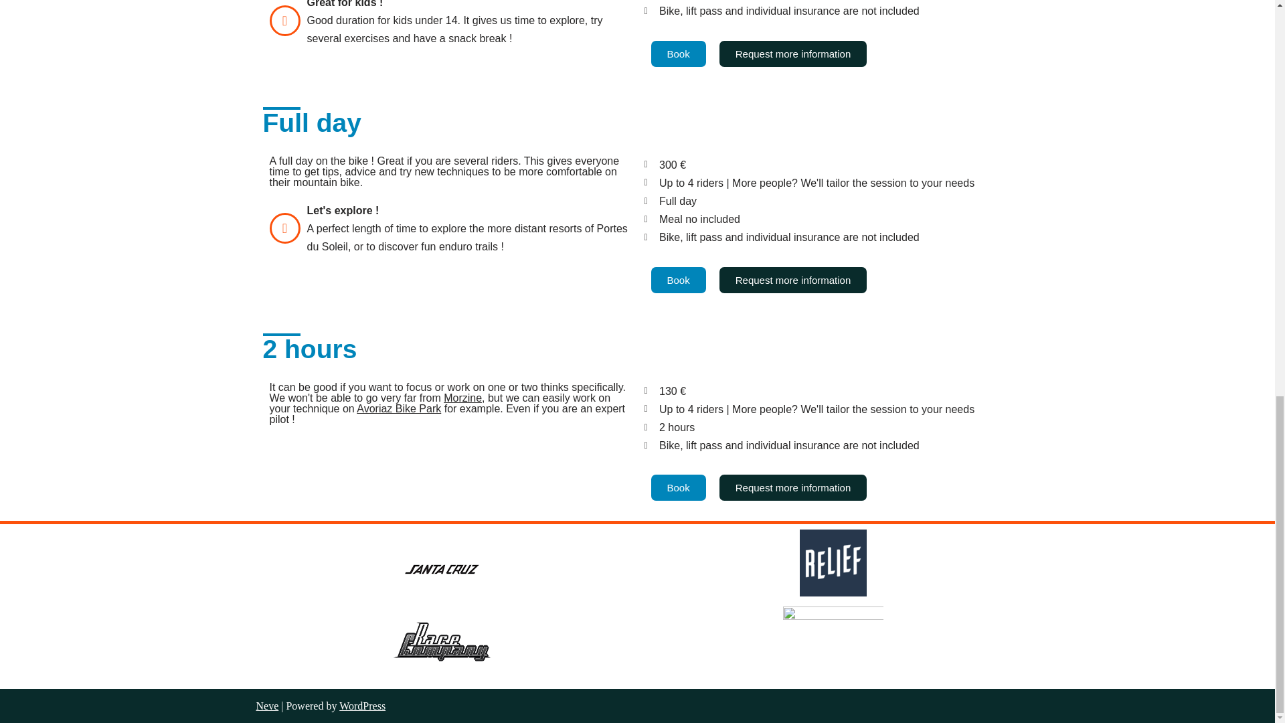  I want to click on Request more information, so click(794, 280).